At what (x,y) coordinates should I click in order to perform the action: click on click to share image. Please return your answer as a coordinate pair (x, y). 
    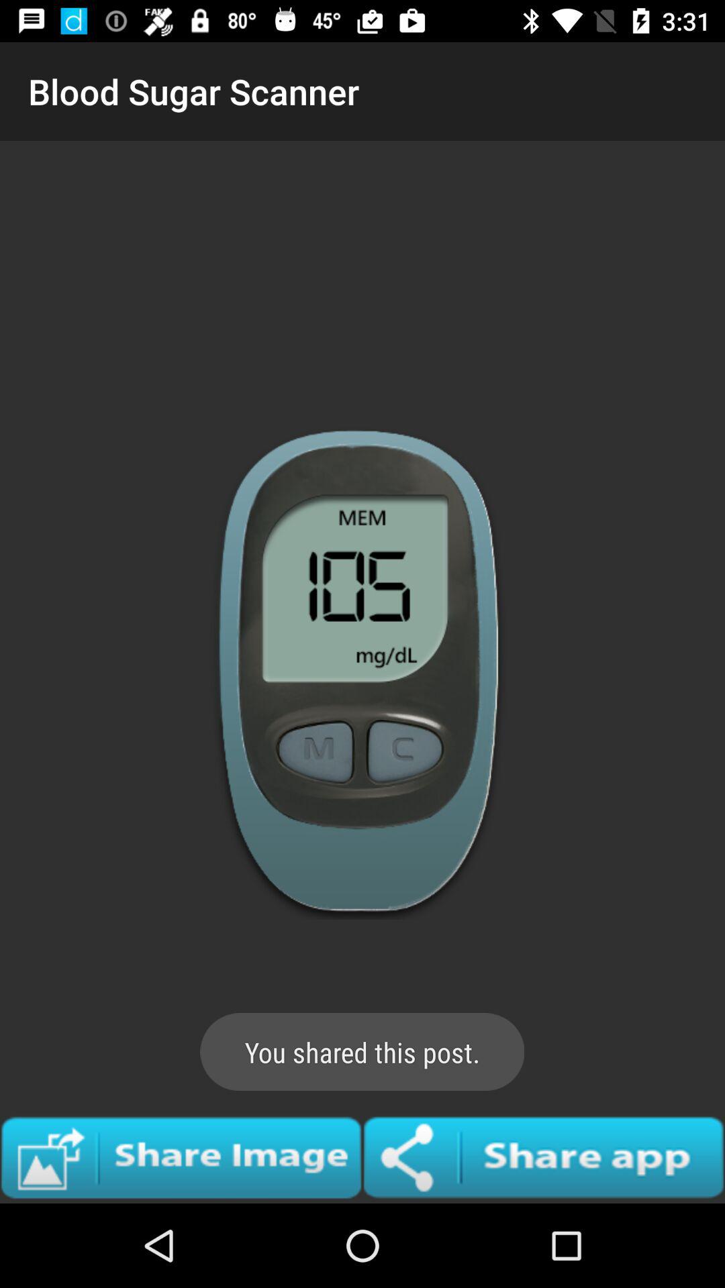
    Looking at the image, I should click on (181, 1157).